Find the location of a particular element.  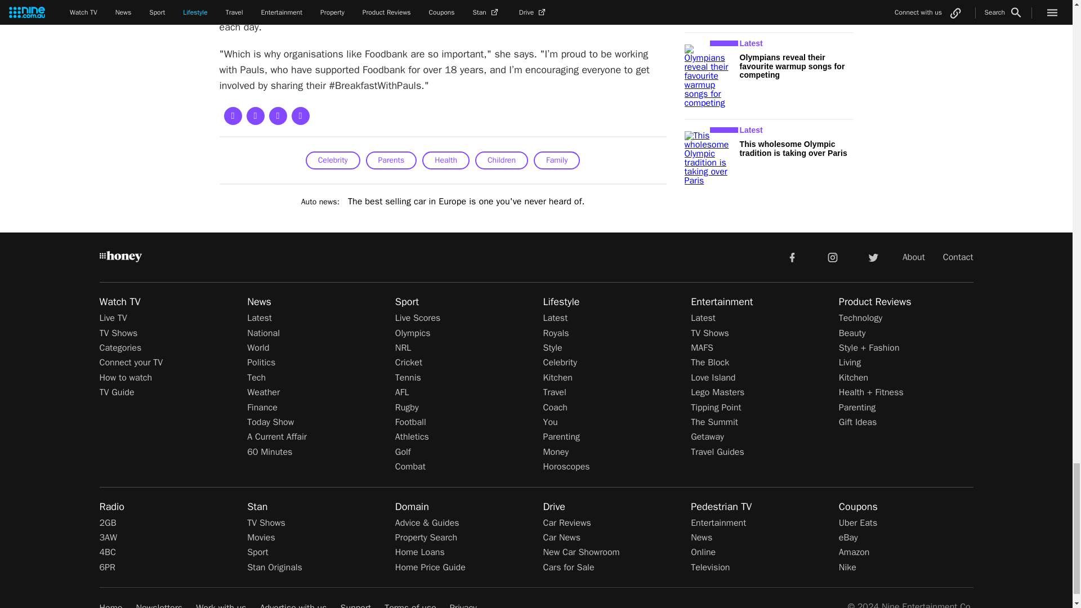

Celebrity is located at coordinates (333, 160).